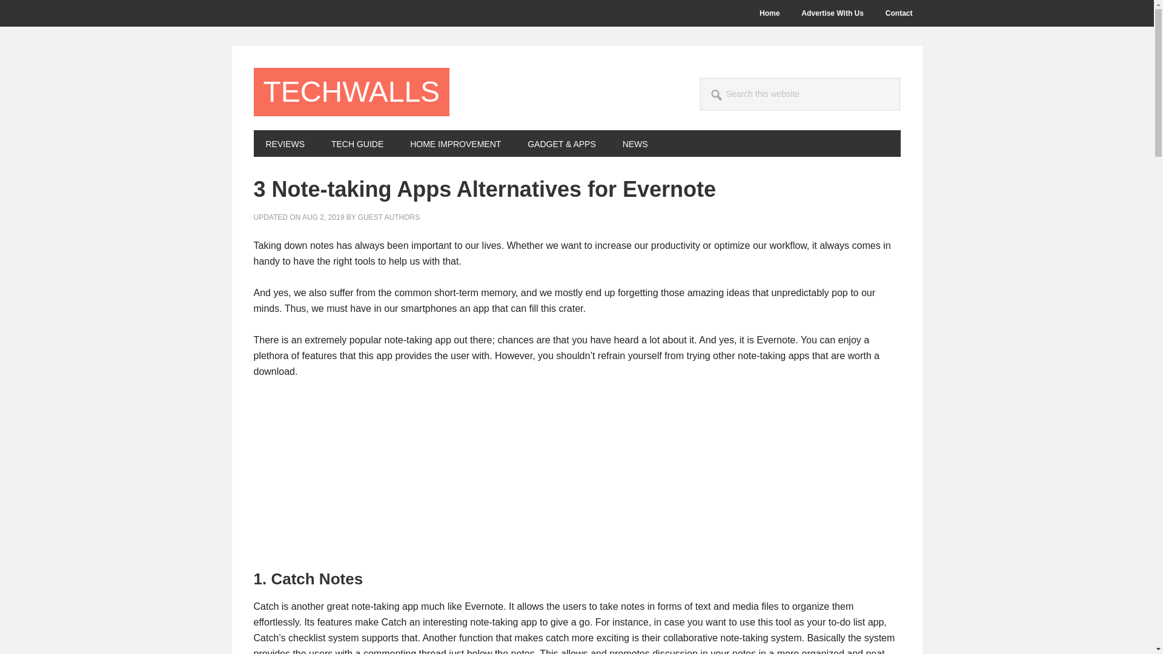  Describe the element at coordinates (357, 143) in the screenshot. I see `TECH GUIDE` at that location.